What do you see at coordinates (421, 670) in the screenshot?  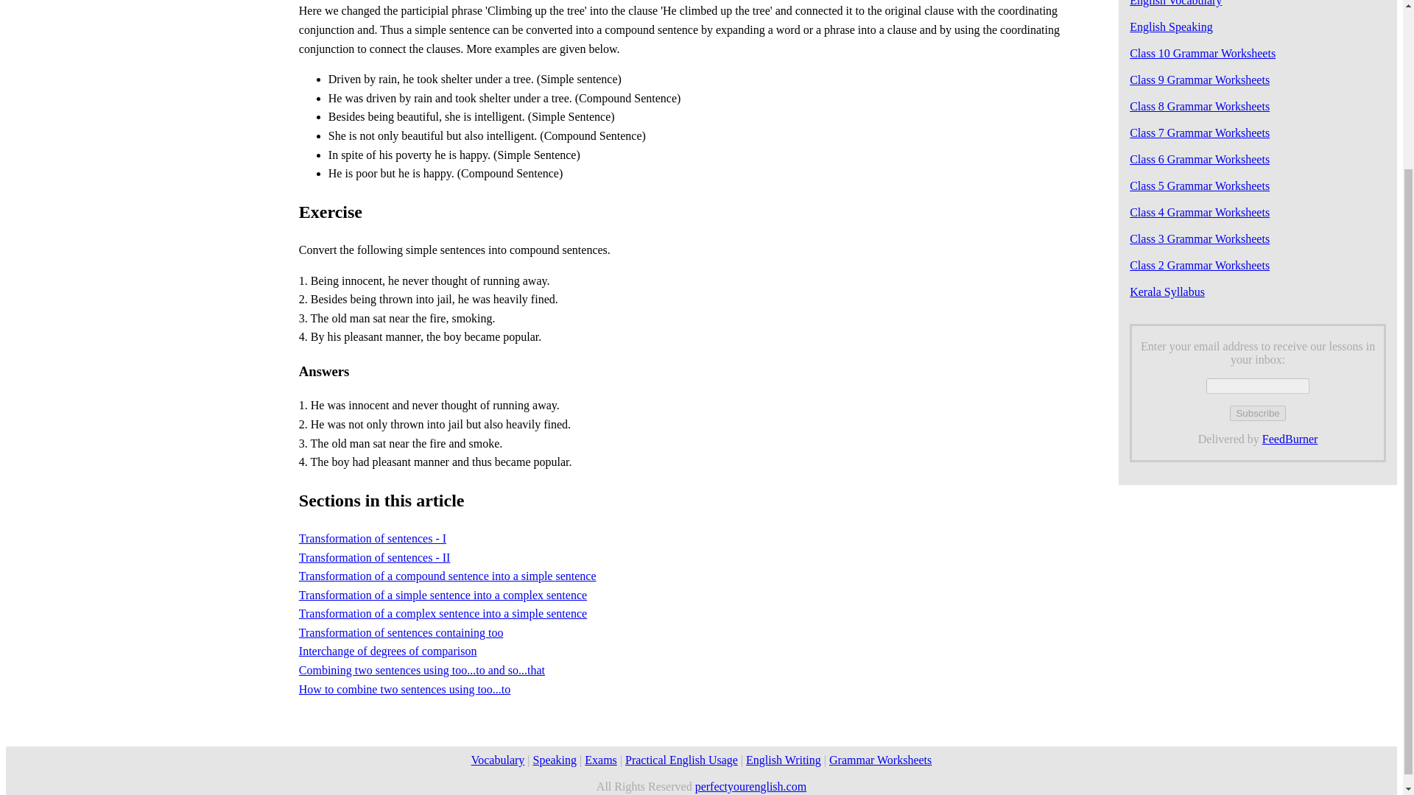 I see `Combining two sentences using too...to and so...that` at bounding box center [421, 670].